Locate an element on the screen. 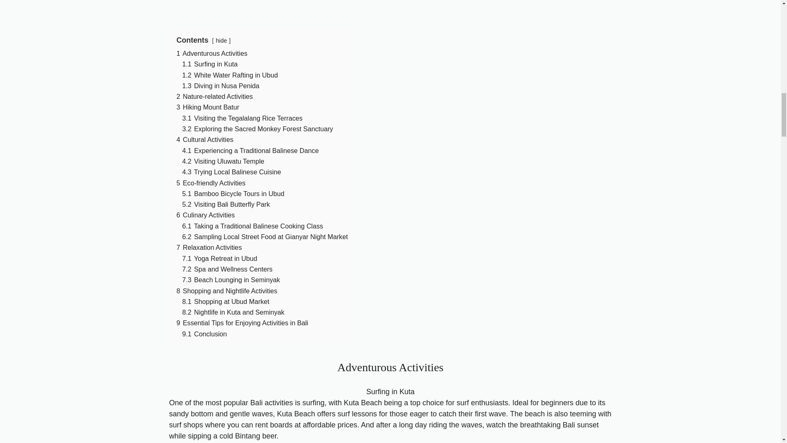  7.2 Spa and Wellness Centers is located at coordinates (227, 269).